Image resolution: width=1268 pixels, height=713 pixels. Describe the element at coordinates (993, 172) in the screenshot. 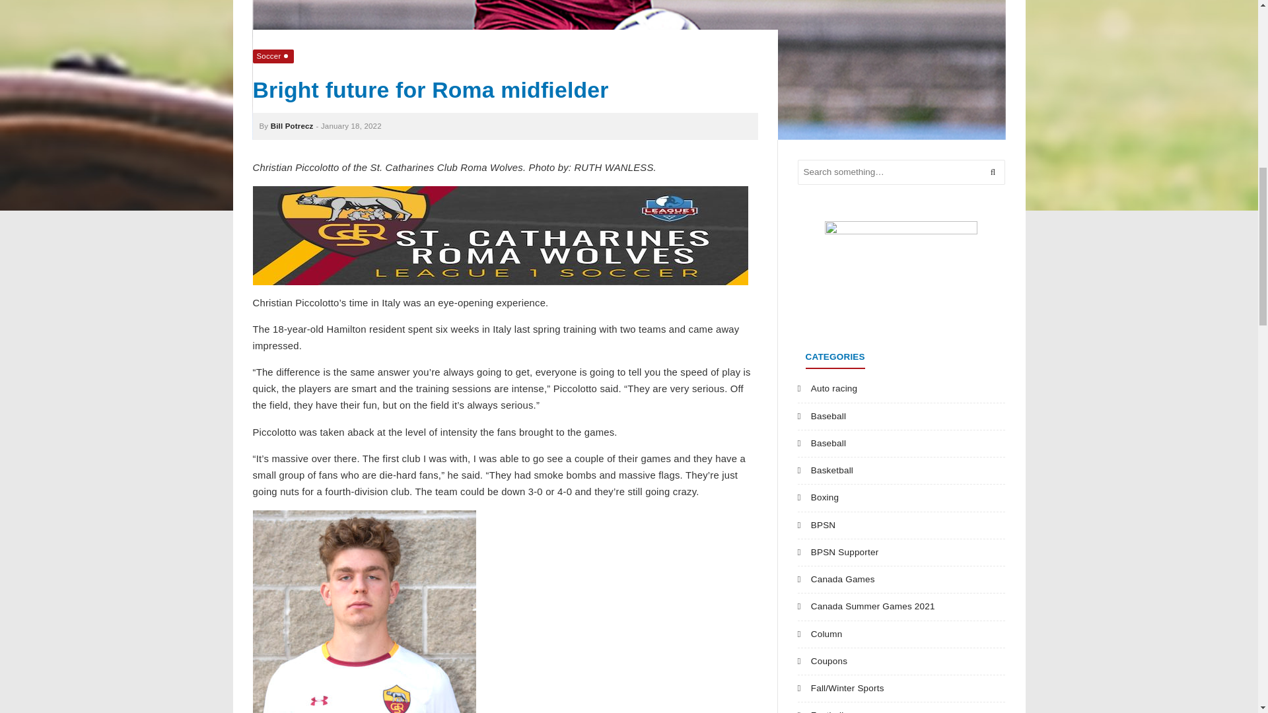

I see `Search` at that location.